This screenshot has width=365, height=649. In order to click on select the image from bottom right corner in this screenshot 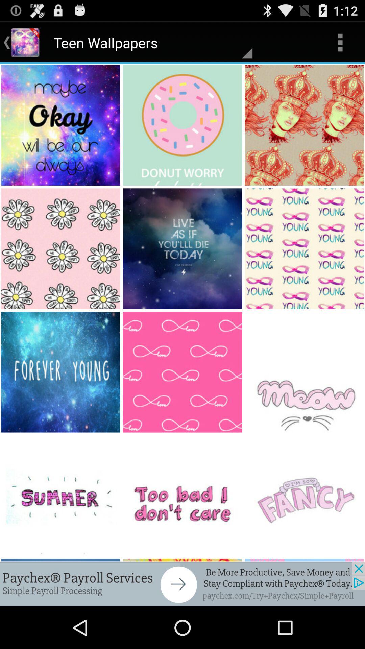, I will do `click(305, 372)`.